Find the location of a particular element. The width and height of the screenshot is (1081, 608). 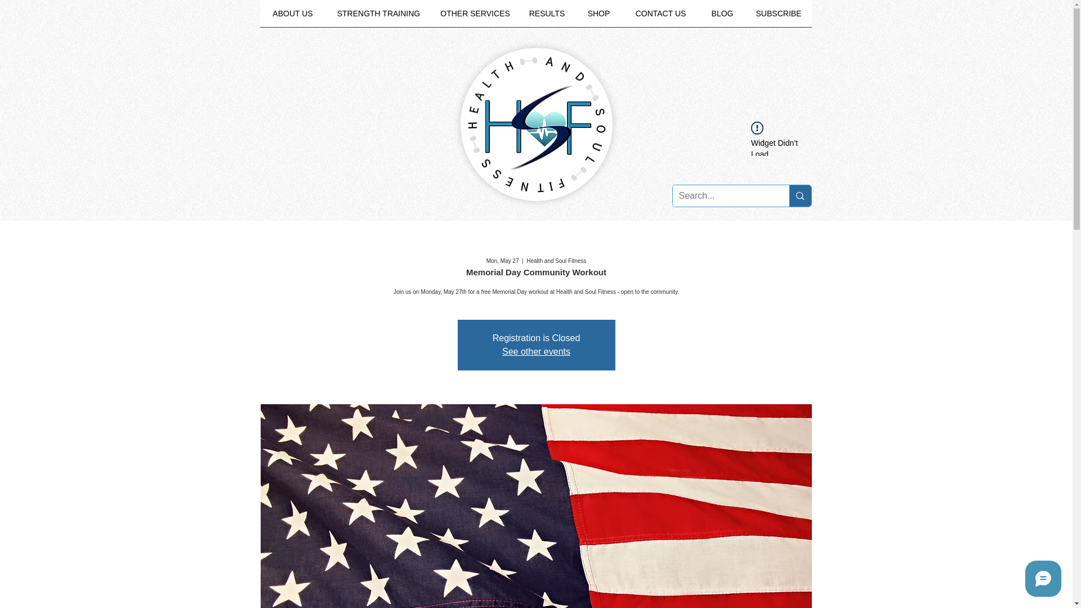

SUBSCRIBE is located at coordinates (778, 17).